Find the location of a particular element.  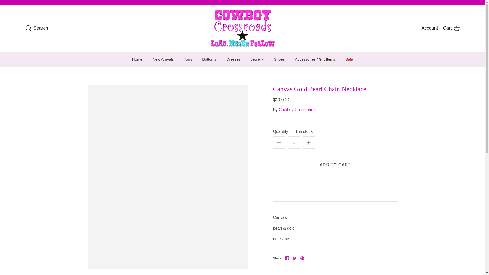

Add to Cart is located at coordinates (335, 165).